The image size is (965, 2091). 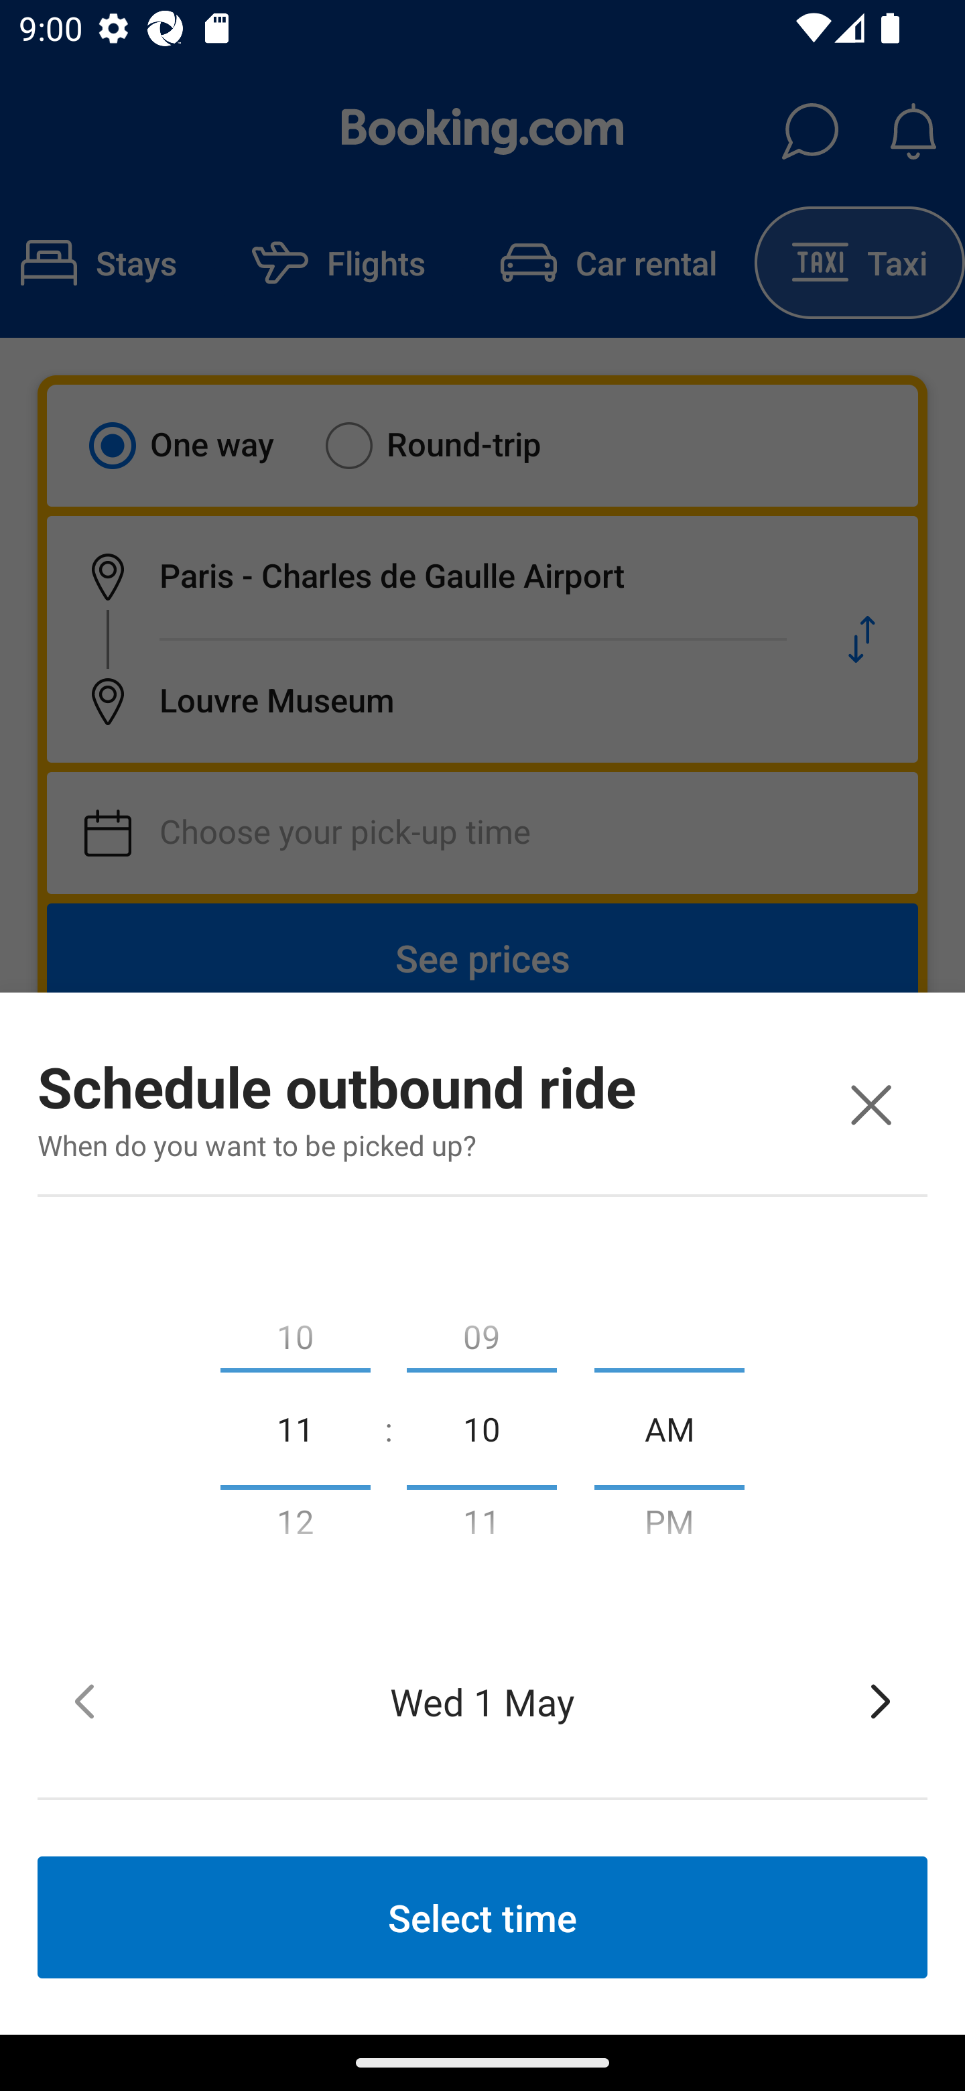 What do you see at coordinates (481, 1428) in the screenshot?
I see `10` at bounding box center [481, 1428].